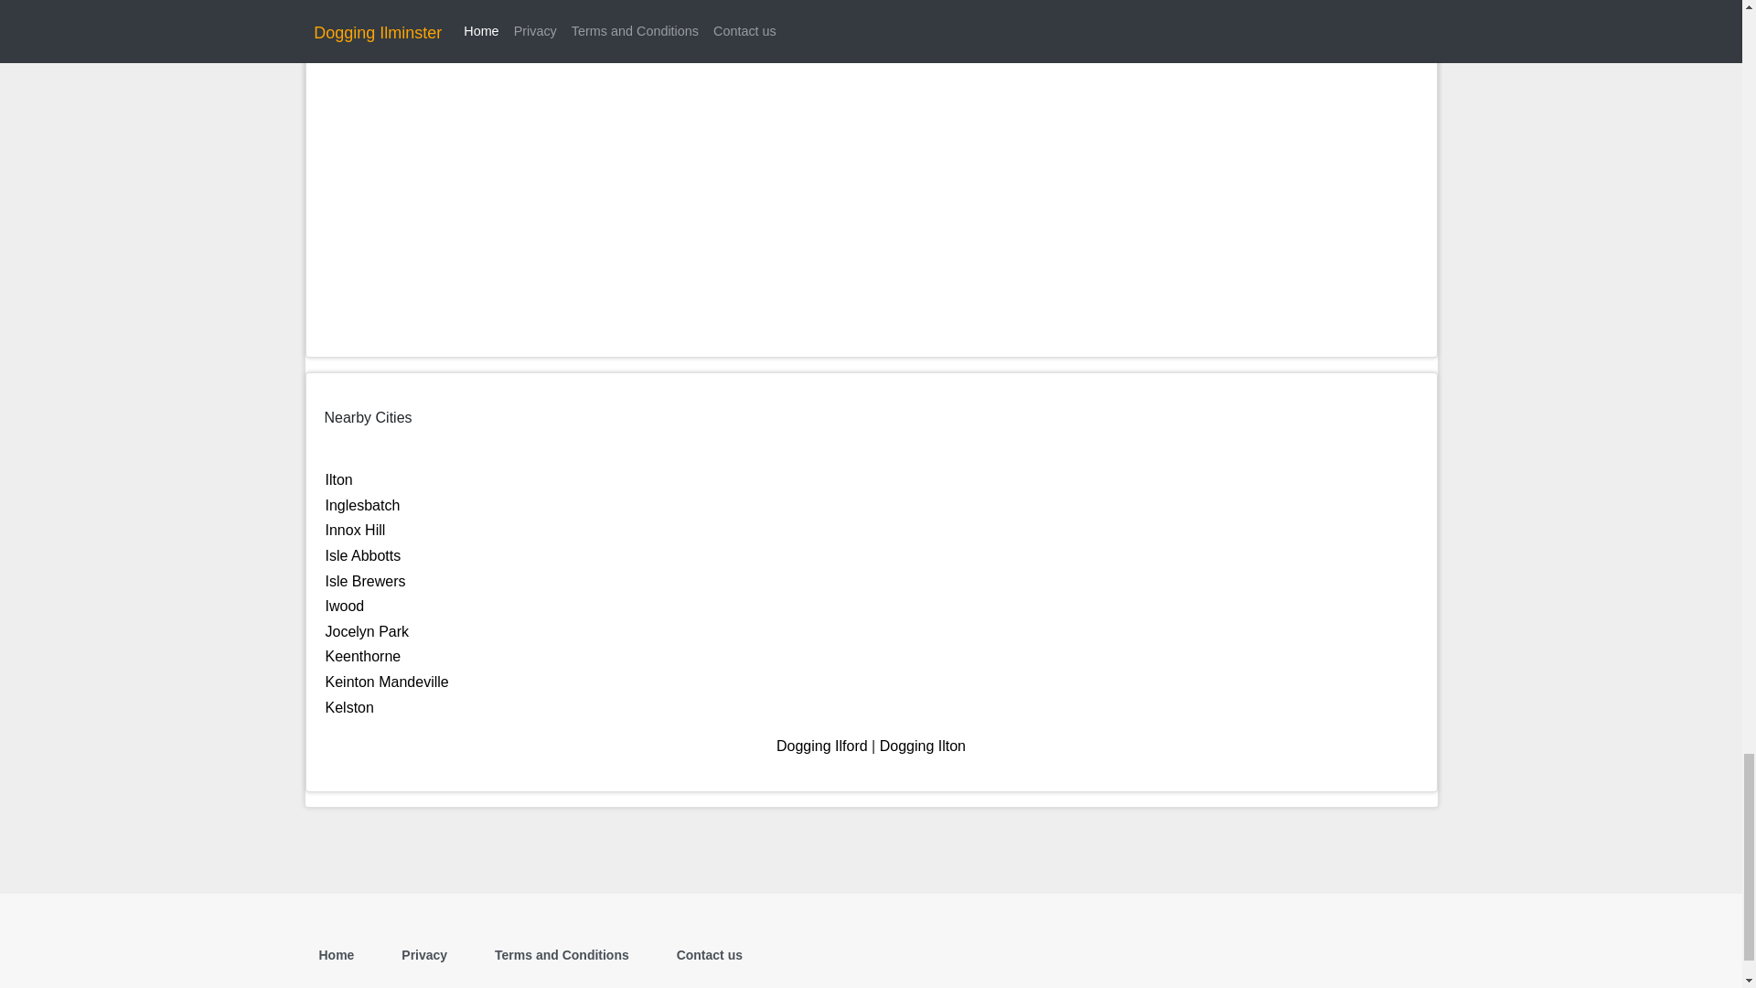 Image resolution: width=1756 pixels, height=988 pixels. What do you see at coordinates (338, 479) in the screenshot?
I see `Ilton` at bounding box center [338, 479].